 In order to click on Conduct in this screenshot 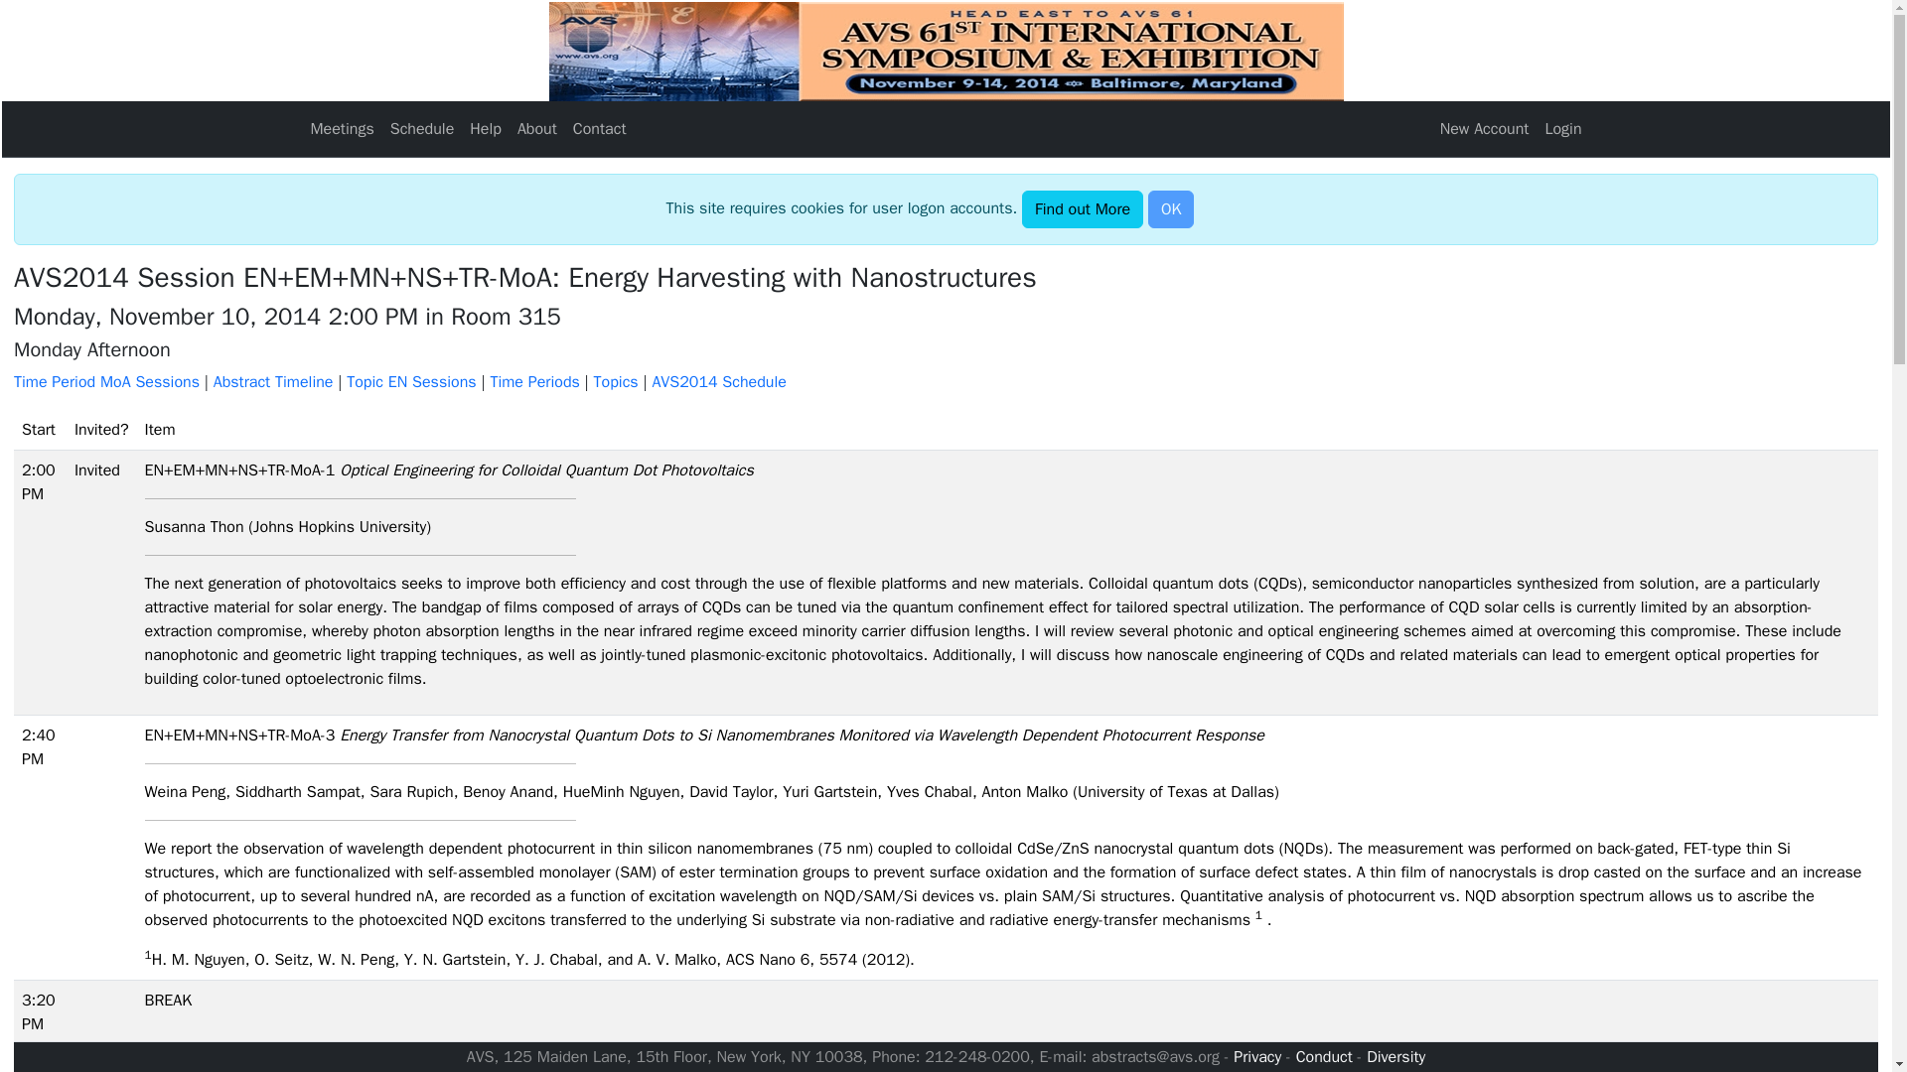, I will do `click(1324, 1056)`.